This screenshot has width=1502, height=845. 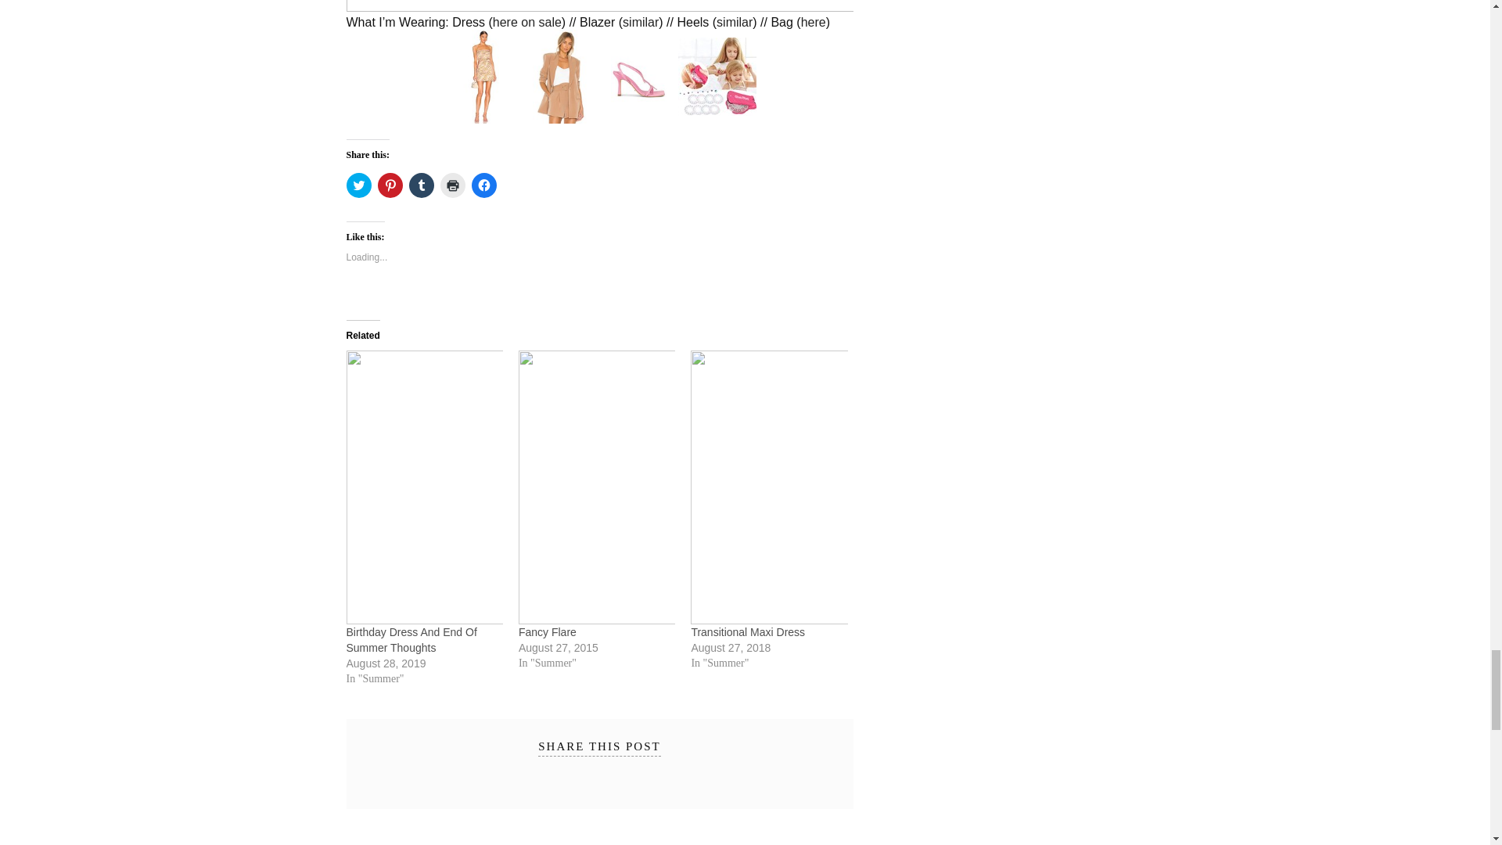 I want to click on Fancy Flare, so click(x=596, y=487).